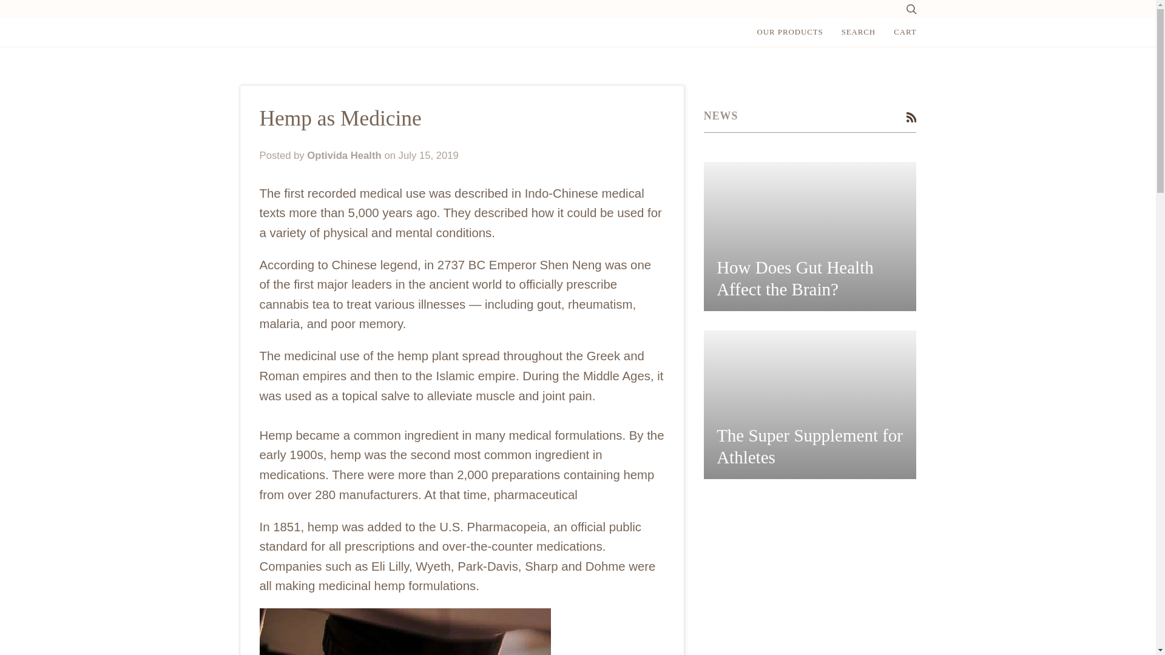  Describe the element at coordinates (859, 32) in the screenshot. I see `SEARCH` at that location.